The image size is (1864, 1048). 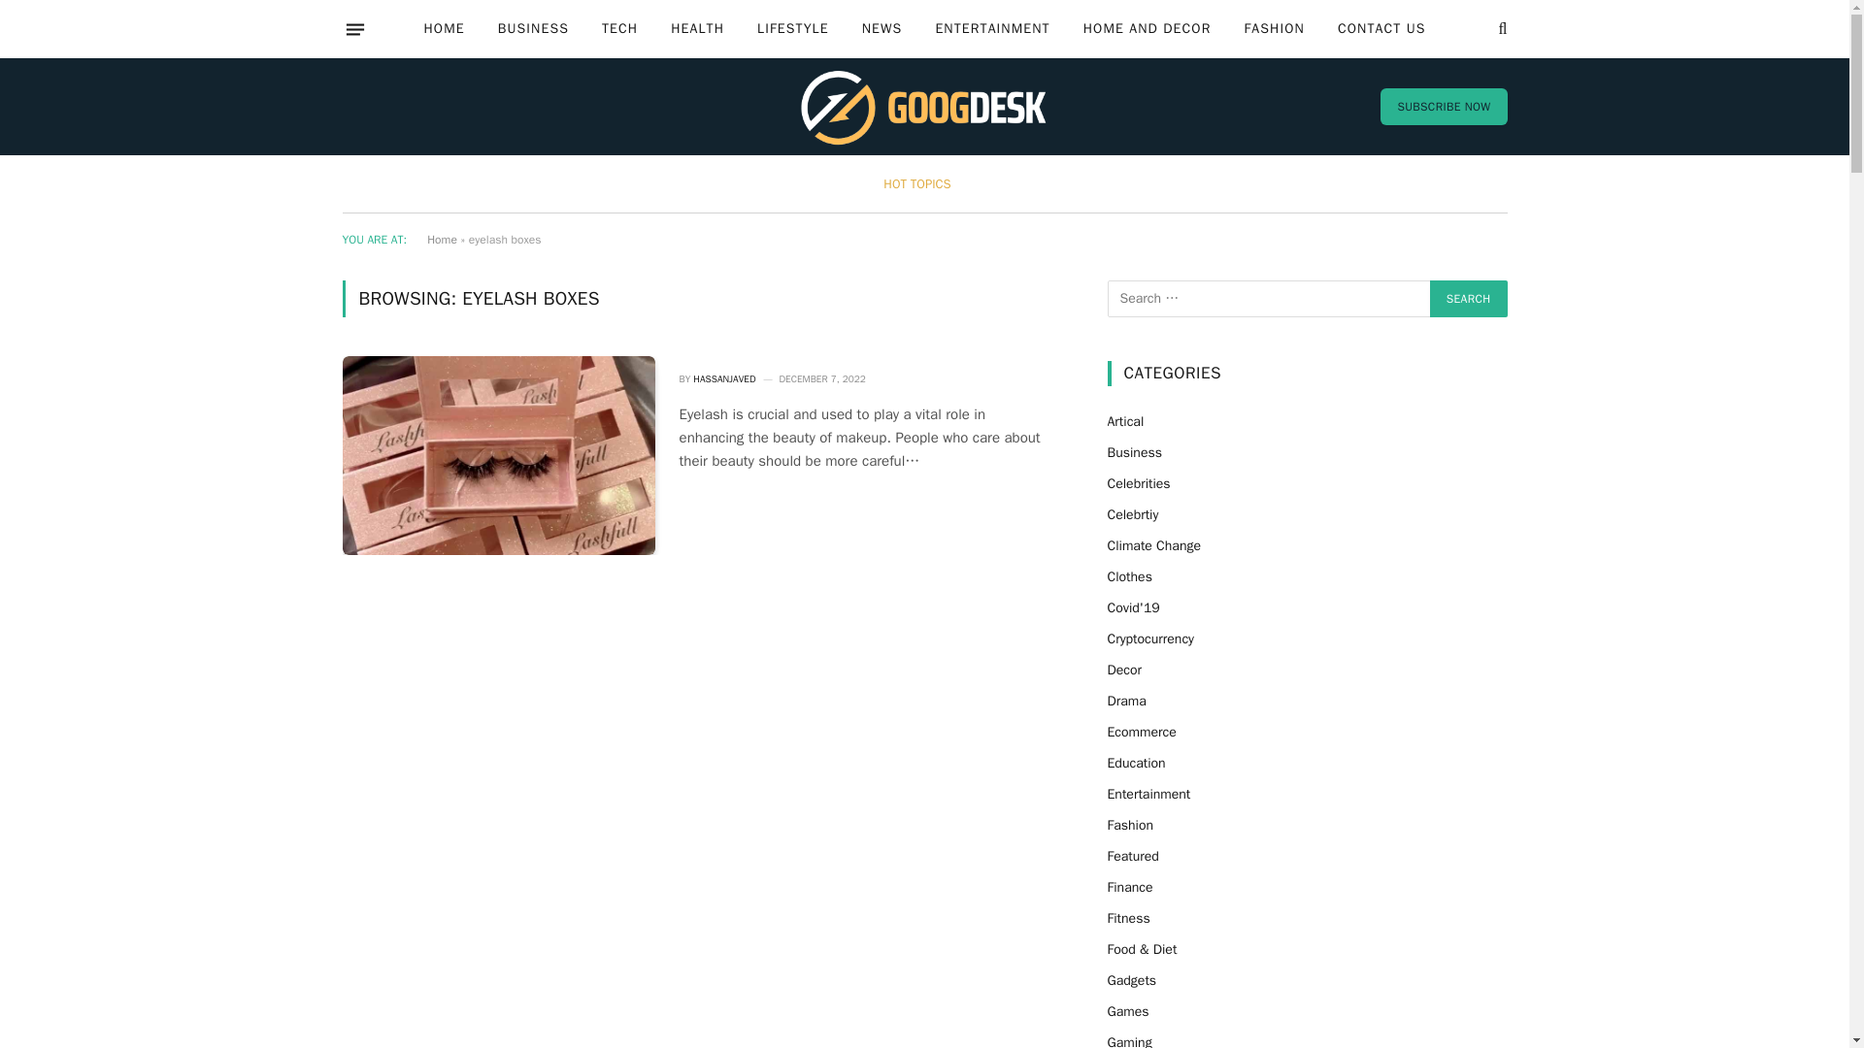 What do you see at coordinates (1443, 106) in the screenshot?
I see `SUBSCRIBE NOW` at bounding box center [1443, 106].